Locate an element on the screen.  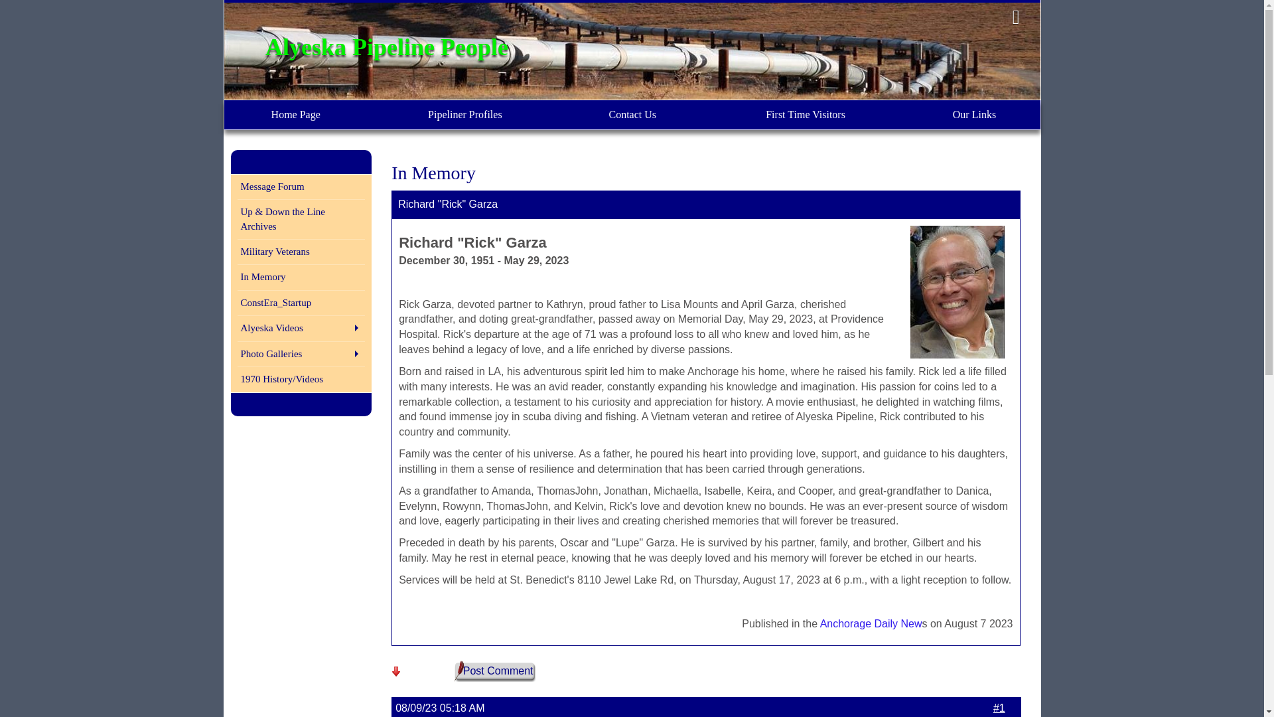
In Memory is located at coordinates (301, 276).